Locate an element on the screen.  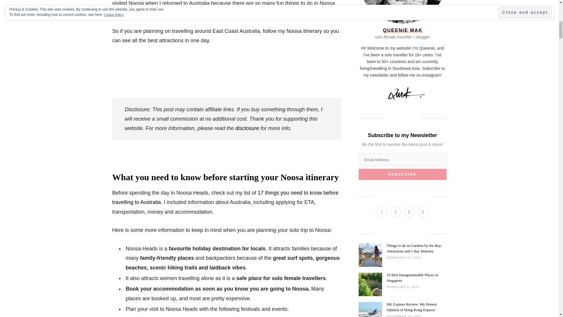
Subscribe is located at coordinates (402, 174).